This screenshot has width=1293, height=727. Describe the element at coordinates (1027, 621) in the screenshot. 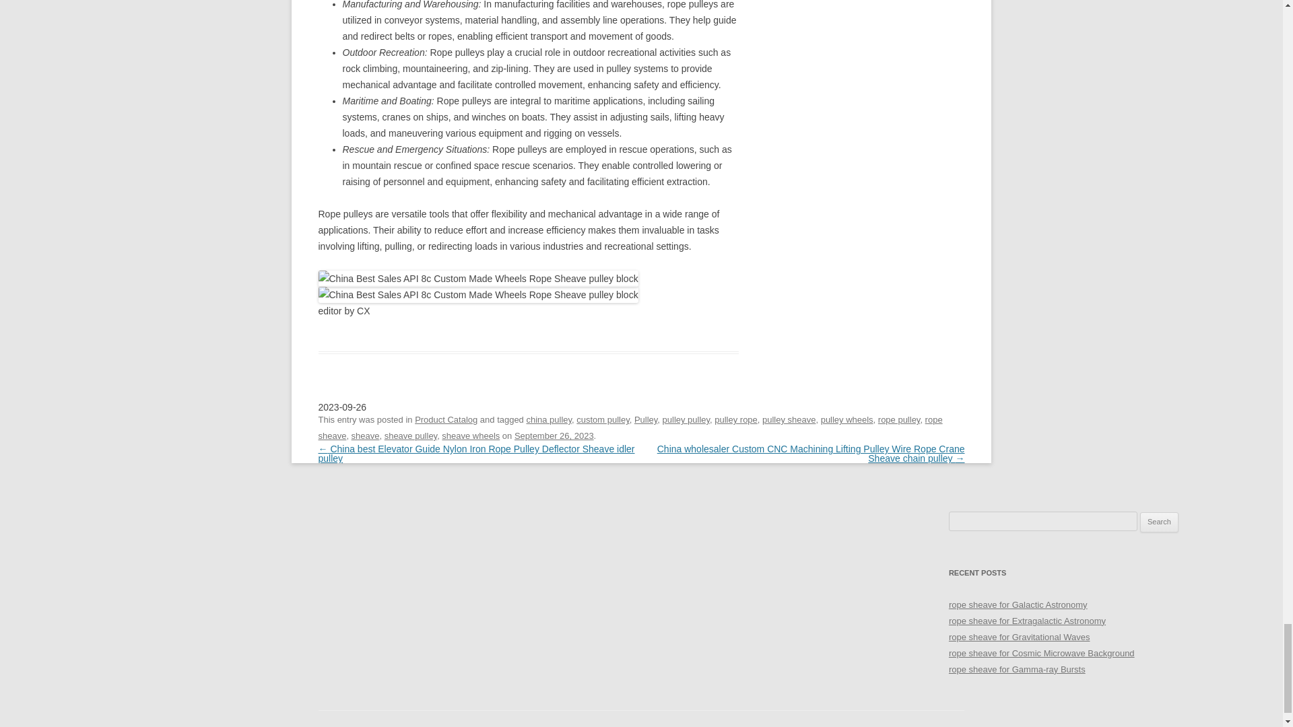

I see `rope sheave for Extragalactic Astronomy` at that location.